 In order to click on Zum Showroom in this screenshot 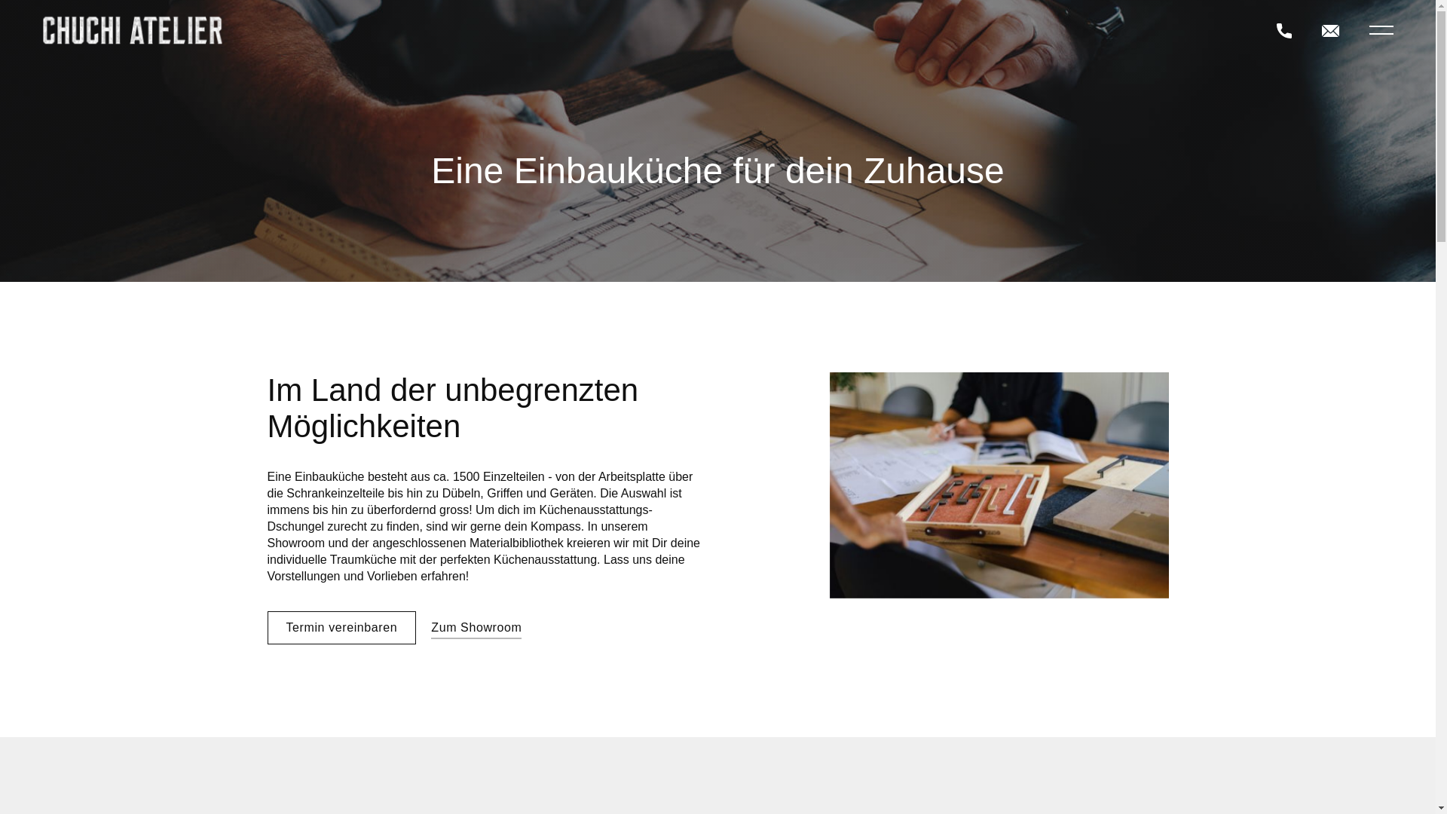, I will do `click(476, 629)`.